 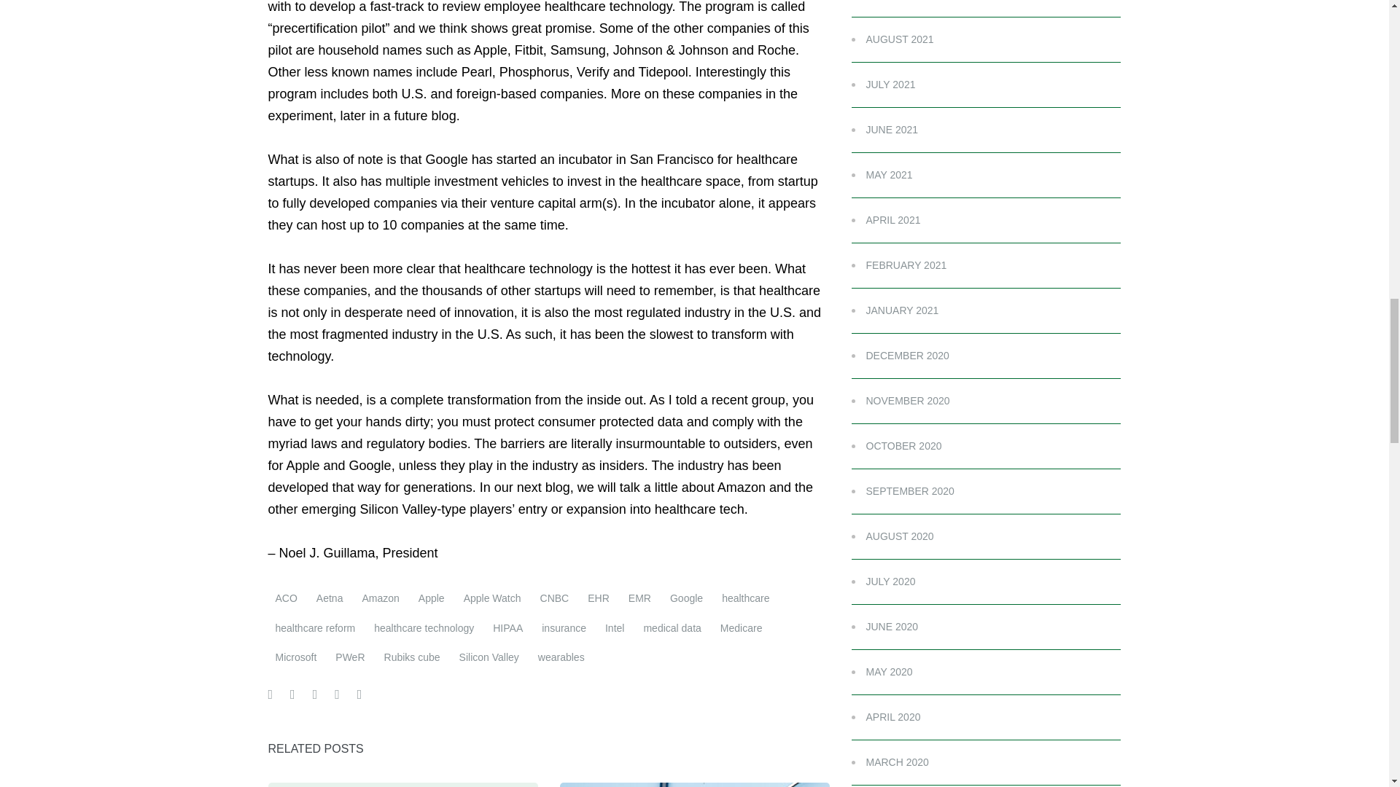 I want to click on HIPAA, so click(x=507, y=628).